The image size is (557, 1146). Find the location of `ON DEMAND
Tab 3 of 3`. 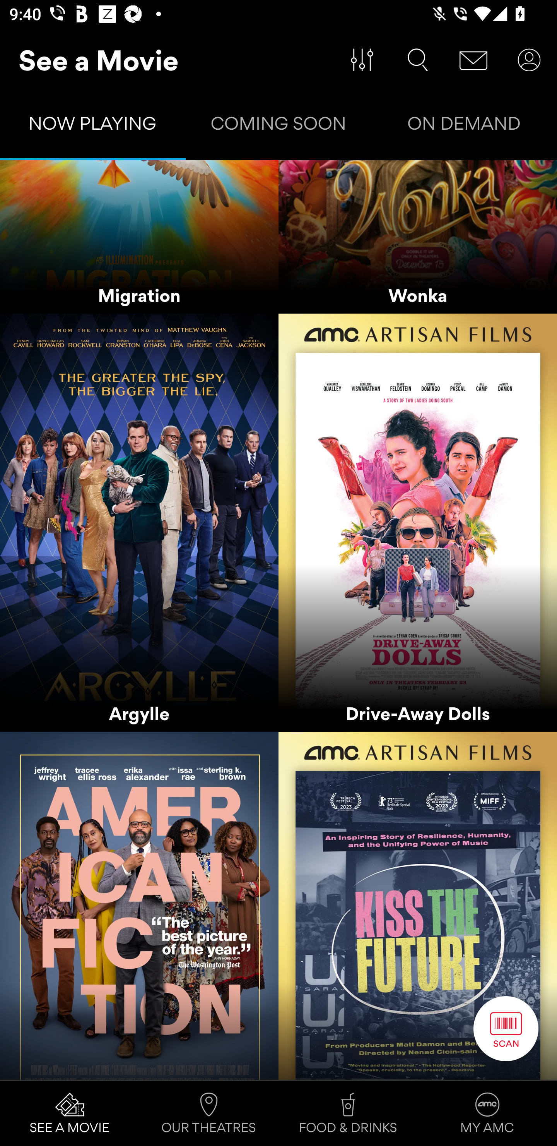

ON DEMAND
Tab 3 of 3 is located at coordinates (464, 126).